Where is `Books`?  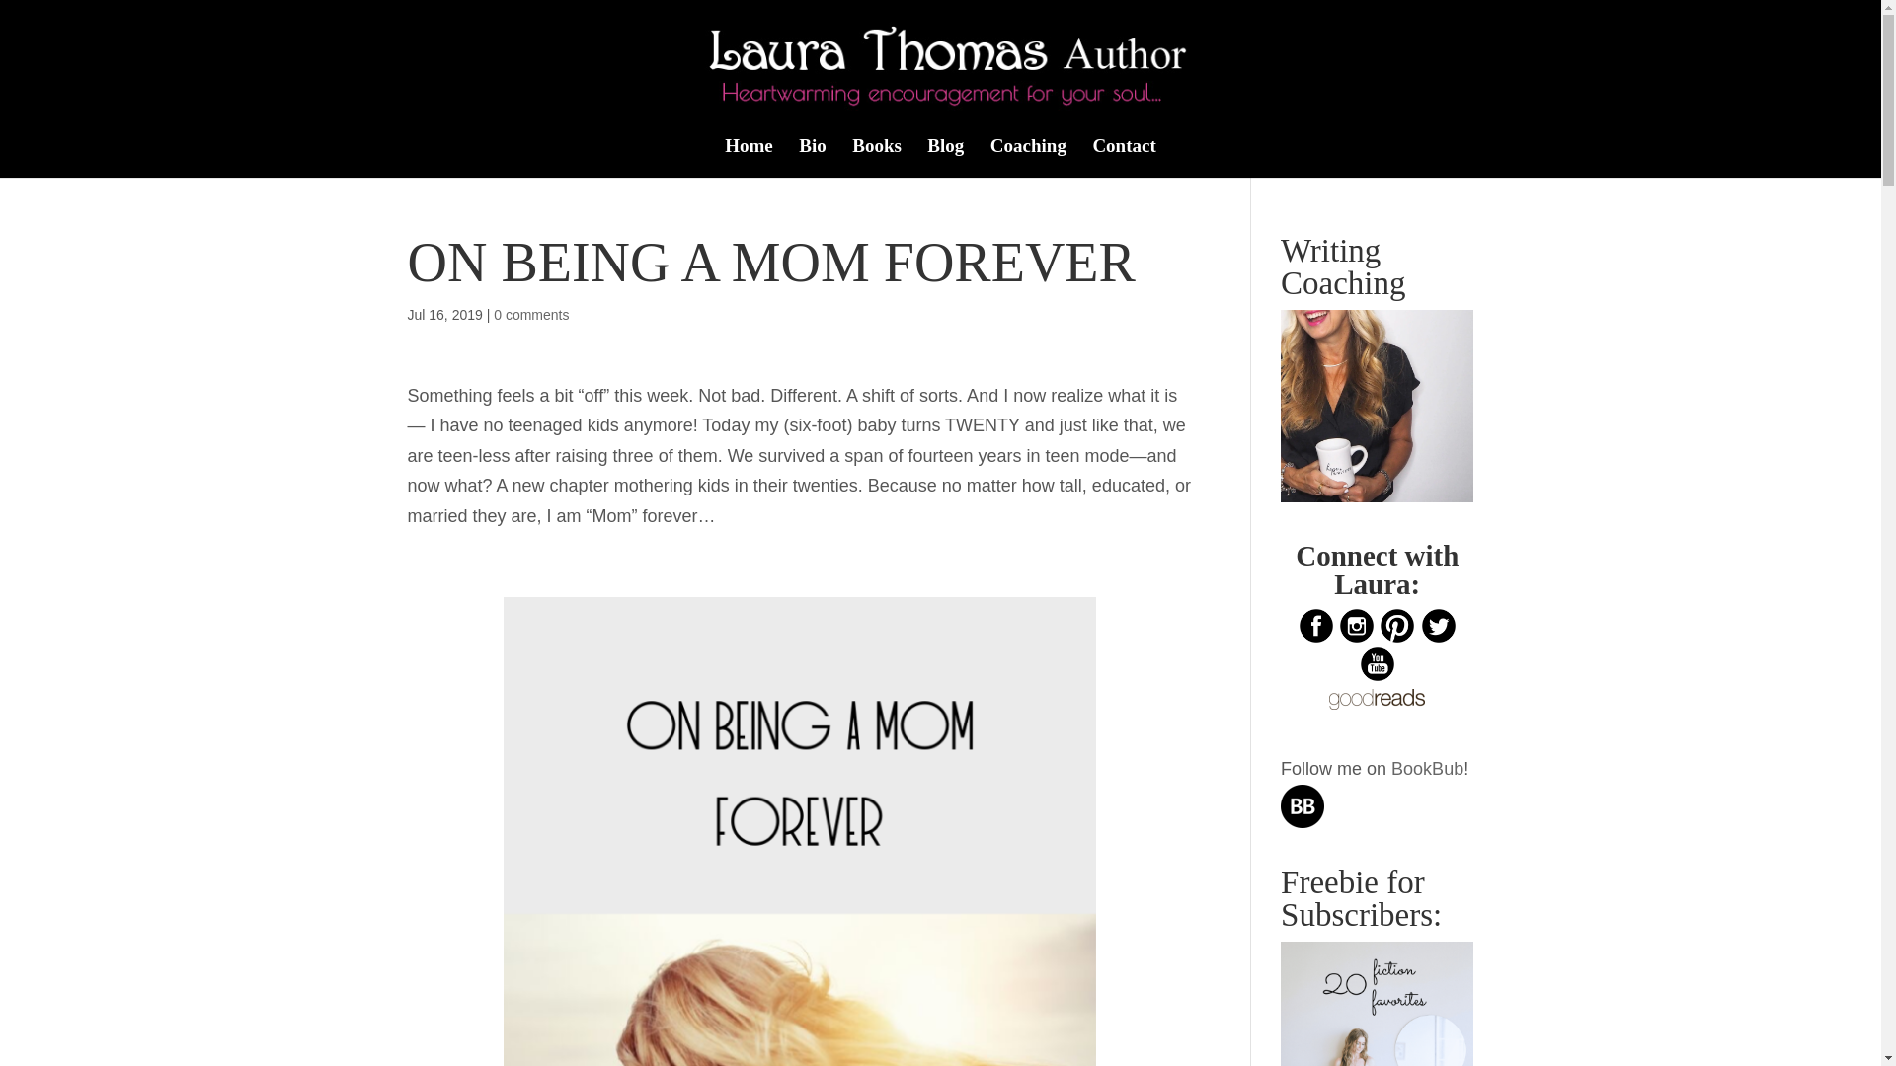
Books is located at coordinates (877, 158).